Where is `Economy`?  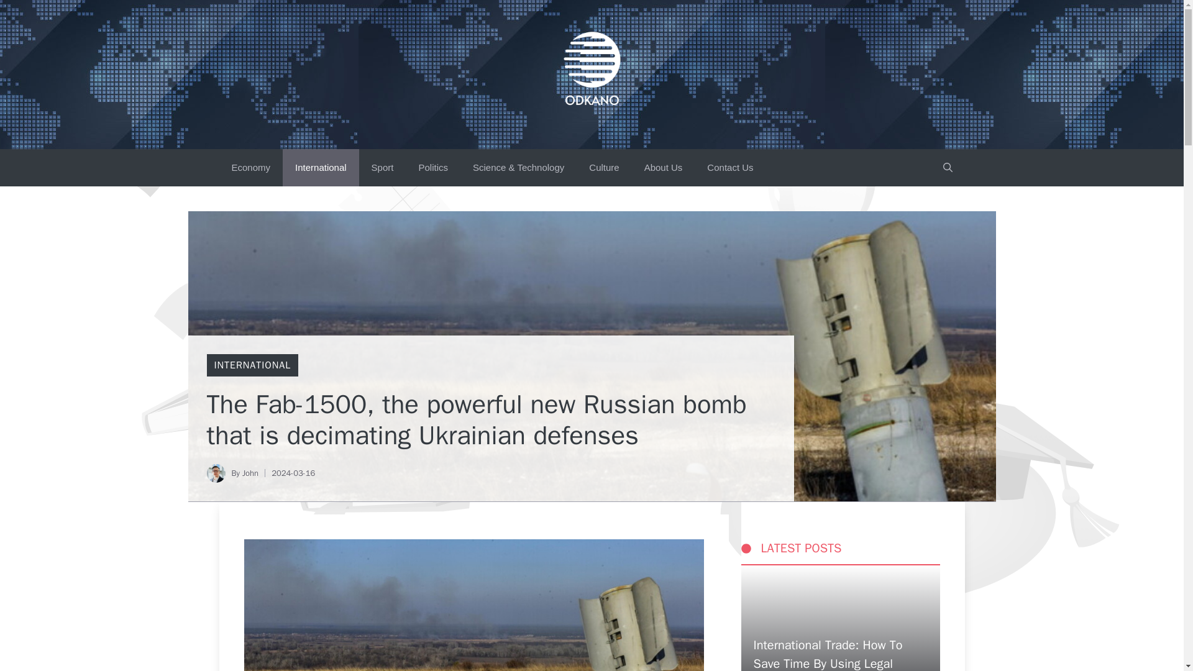
Economy is located at coordinates (250, 168).